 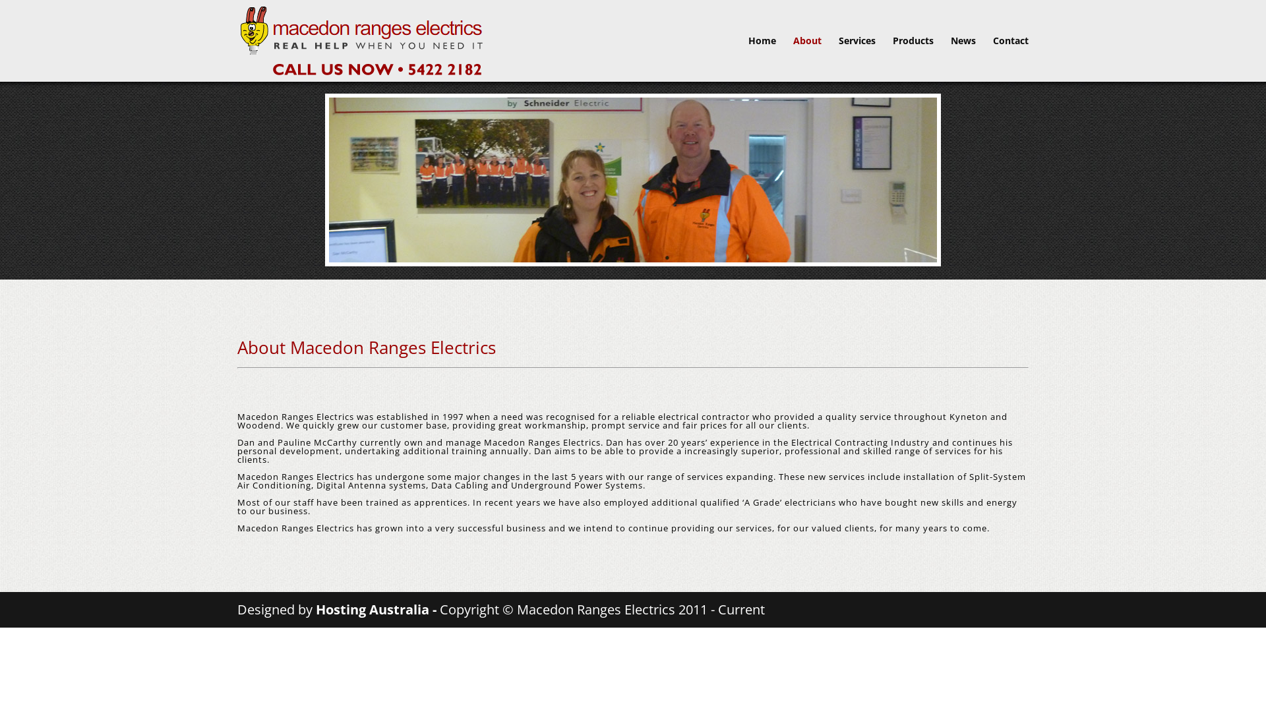 What do you see at coordinates (807, 59) in the screenshot?
I see `About` at bounding box center [807, 59].